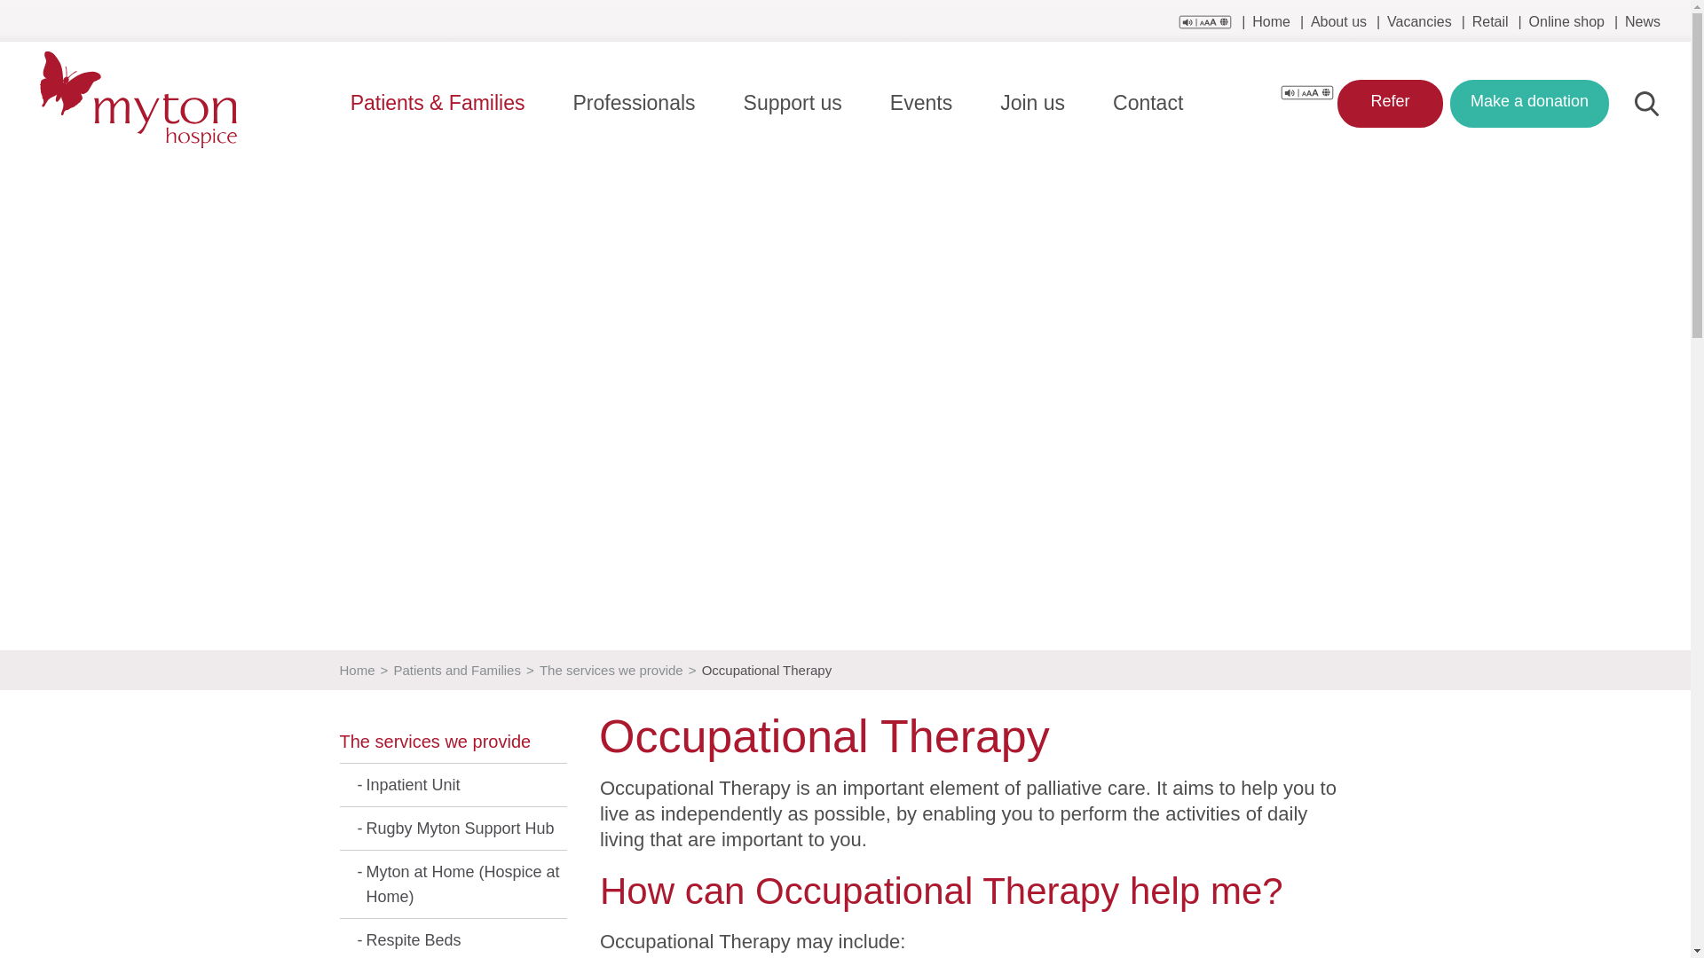  I want to click on Home, so click(1271, 21).